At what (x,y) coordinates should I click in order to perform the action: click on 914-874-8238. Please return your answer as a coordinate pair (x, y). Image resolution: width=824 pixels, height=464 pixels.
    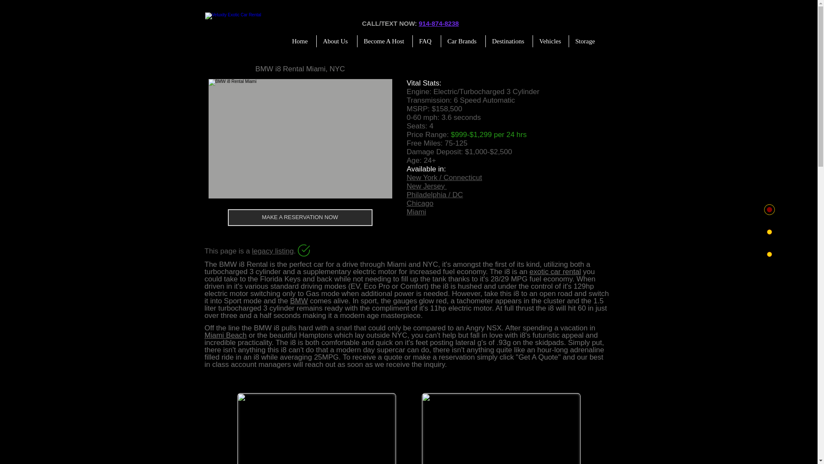
    Looking at the image, I should click on (439, 23).